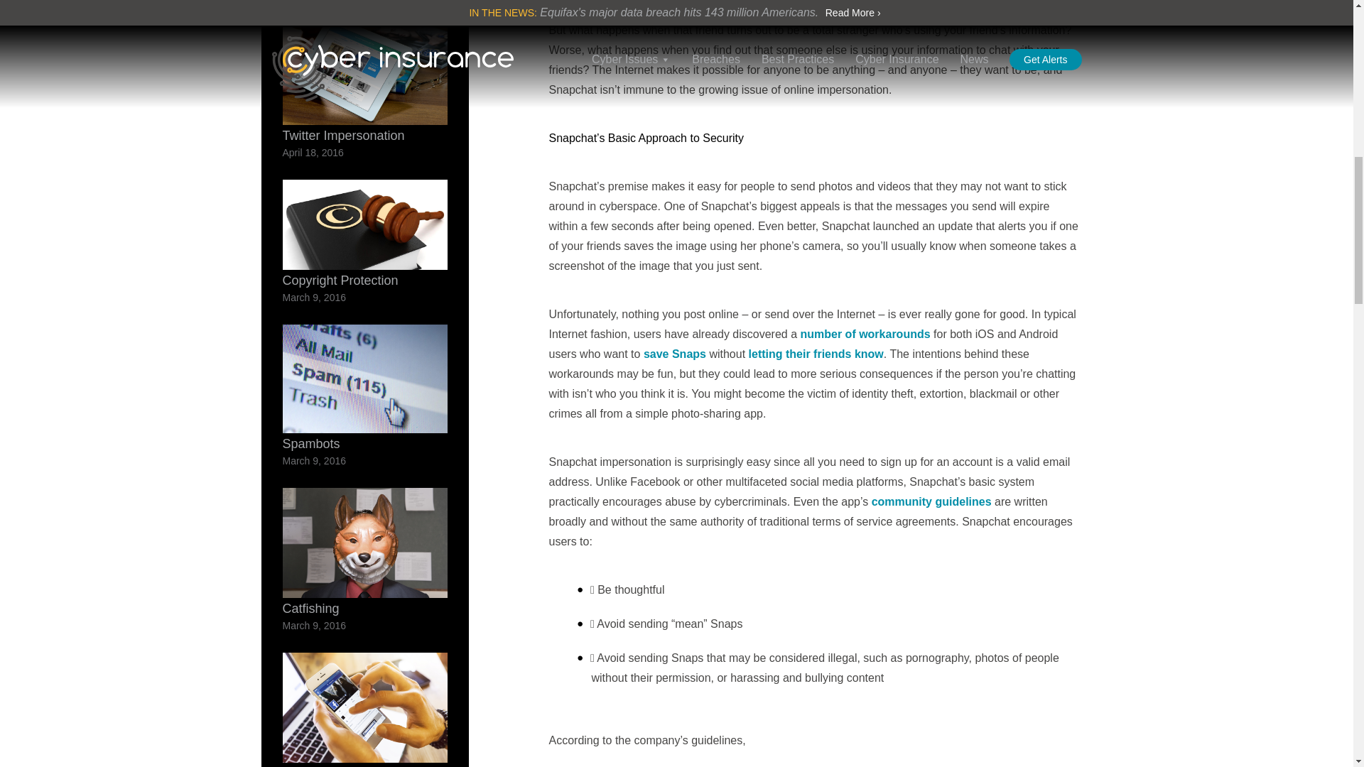  I want to click on Facebook Hacking, so click(365, 710).